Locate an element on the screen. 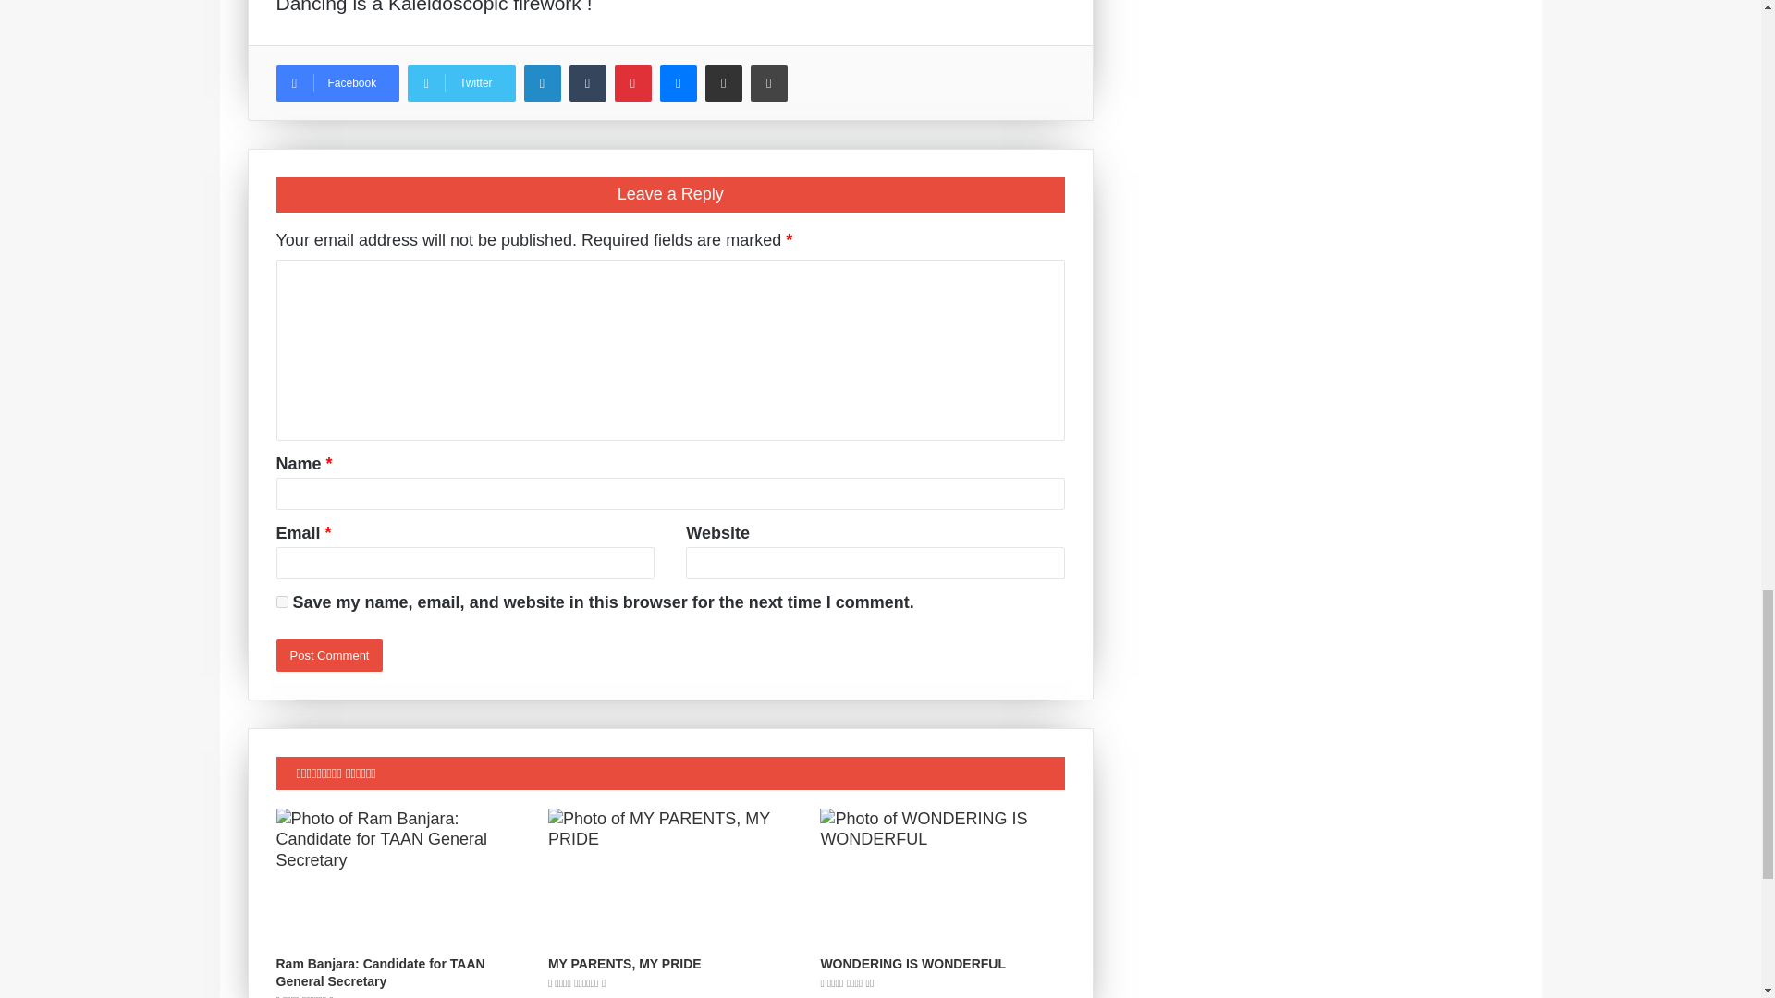 The height and width of the screenshot is (998, 1775). yes is located at coordinates (281, 601).